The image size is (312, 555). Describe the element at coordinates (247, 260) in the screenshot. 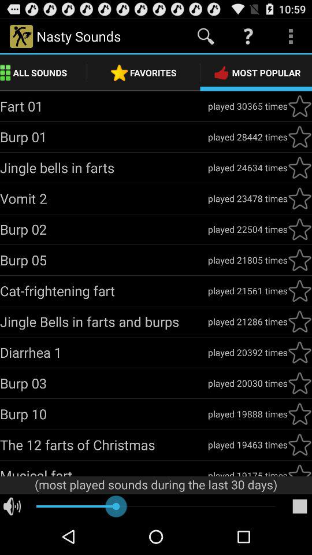

I see `click the app next to the burp 05 item` at that location.